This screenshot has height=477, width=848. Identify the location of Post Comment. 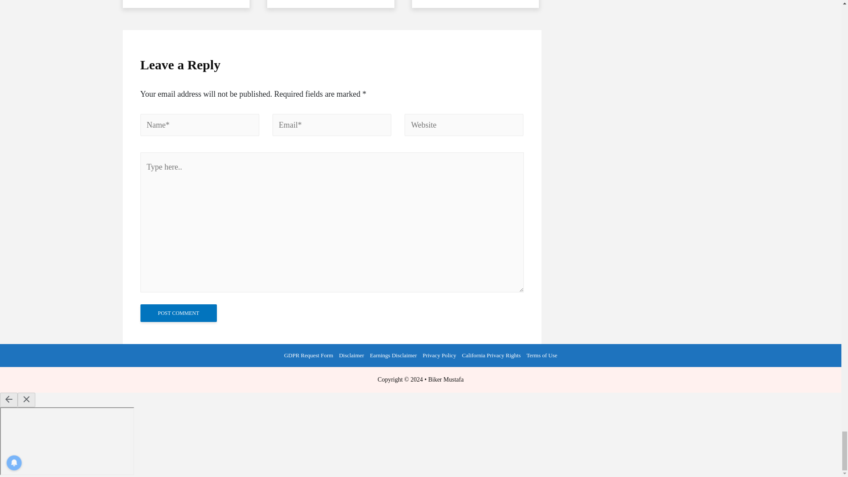
(178, 313).